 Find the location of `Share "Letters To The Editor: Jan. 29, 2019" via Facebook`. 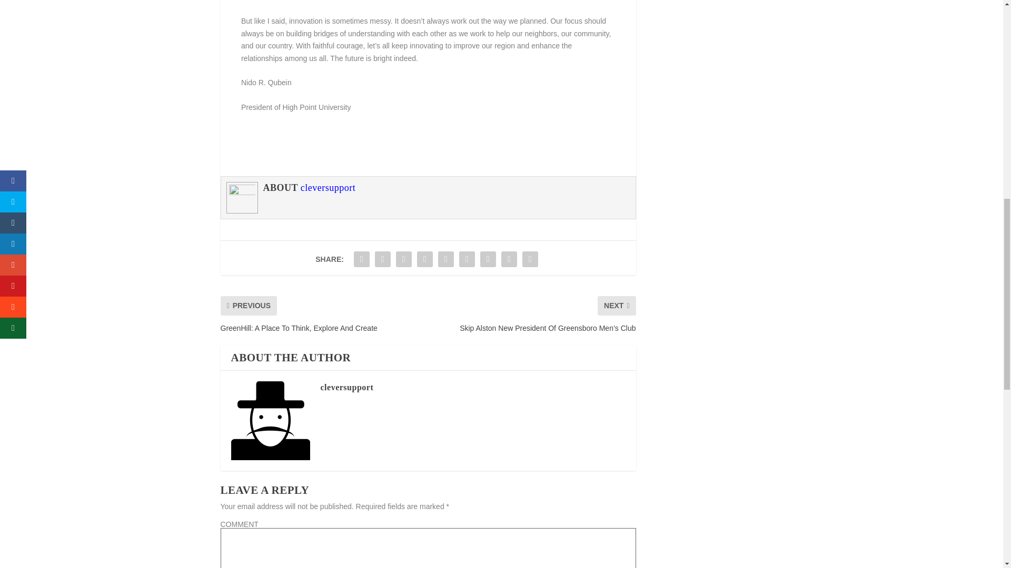

Share "Letters To The Editor: Jan. 29, 2019" via Facebook is located at coordinates (361, 259).